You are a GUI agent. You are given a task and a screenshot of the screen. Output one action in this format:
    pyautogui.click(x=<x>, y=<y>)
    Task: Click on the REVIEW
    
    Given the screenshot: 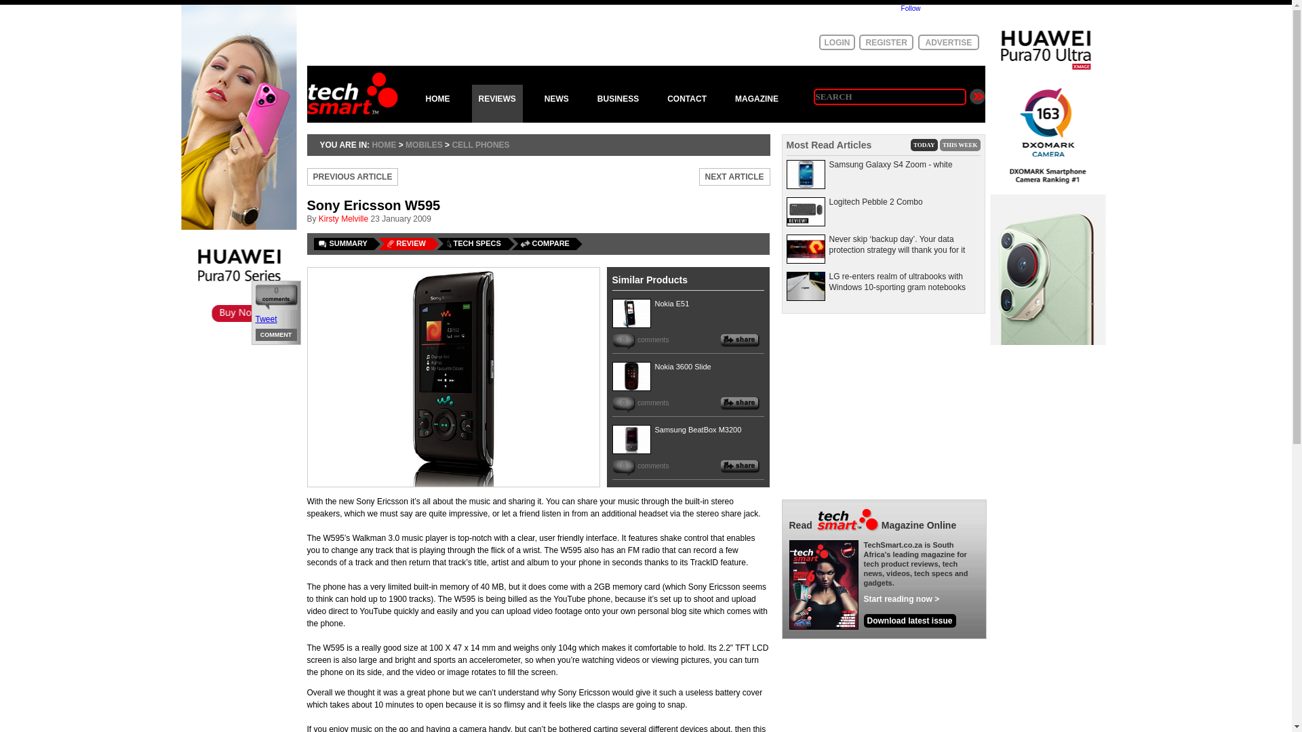 What is the action you would take?
    pyautogui.click(x=408, y=244)
    